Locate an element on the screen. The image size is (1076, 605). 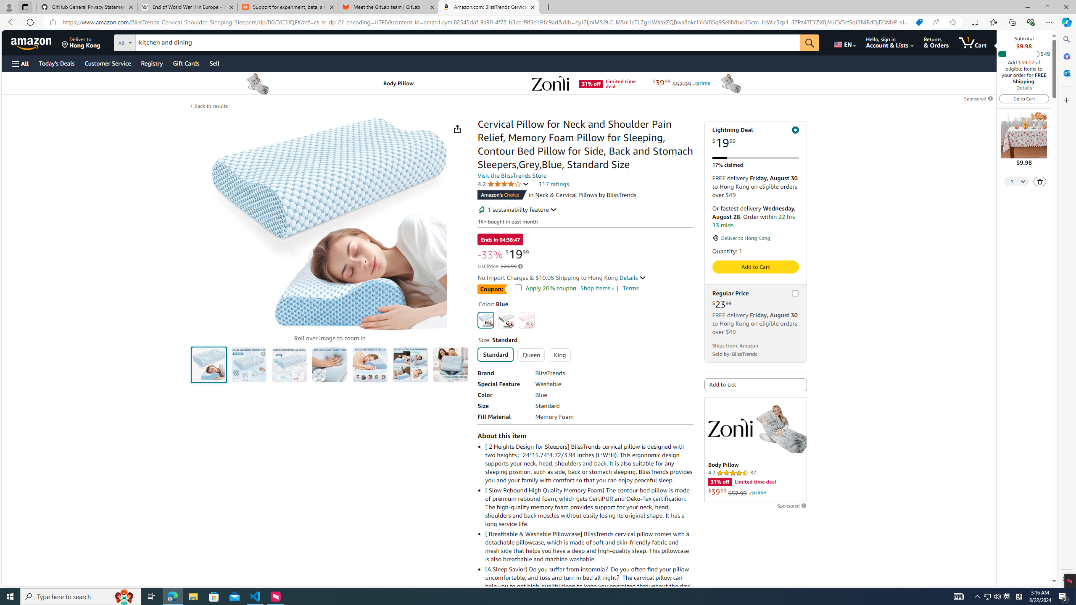
Blue is located at coordinates (486, 320).